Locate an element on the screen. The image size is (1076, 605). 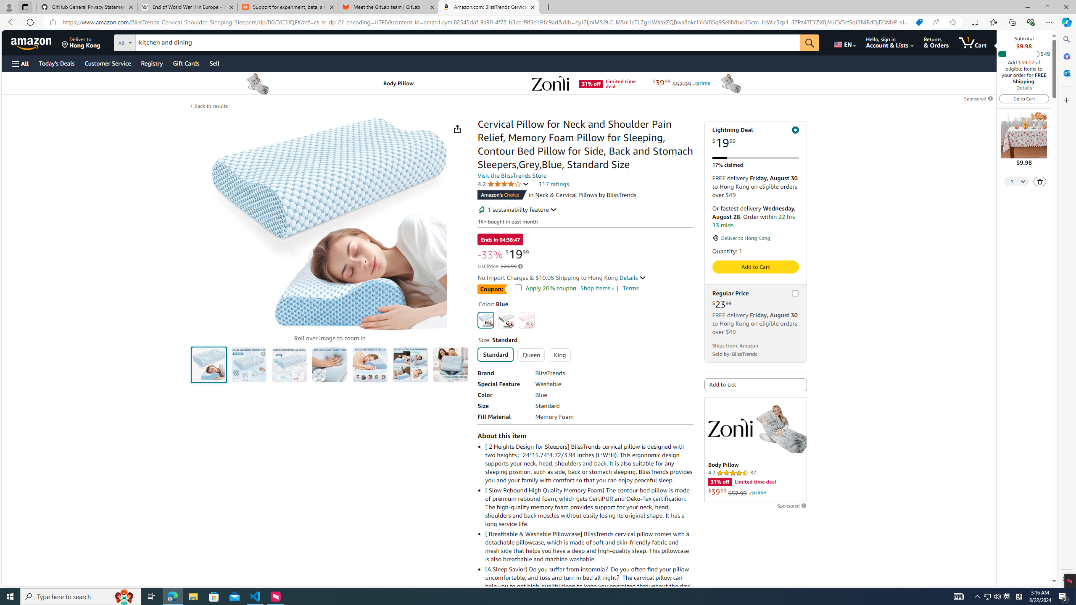
Blue is located at coordinates (486, 320).